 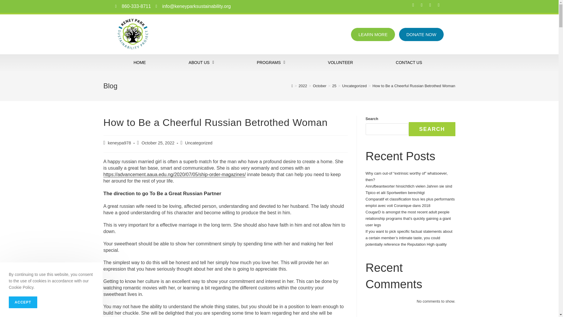 I want to click on PROGRAMS, so click(x=271, y=62).